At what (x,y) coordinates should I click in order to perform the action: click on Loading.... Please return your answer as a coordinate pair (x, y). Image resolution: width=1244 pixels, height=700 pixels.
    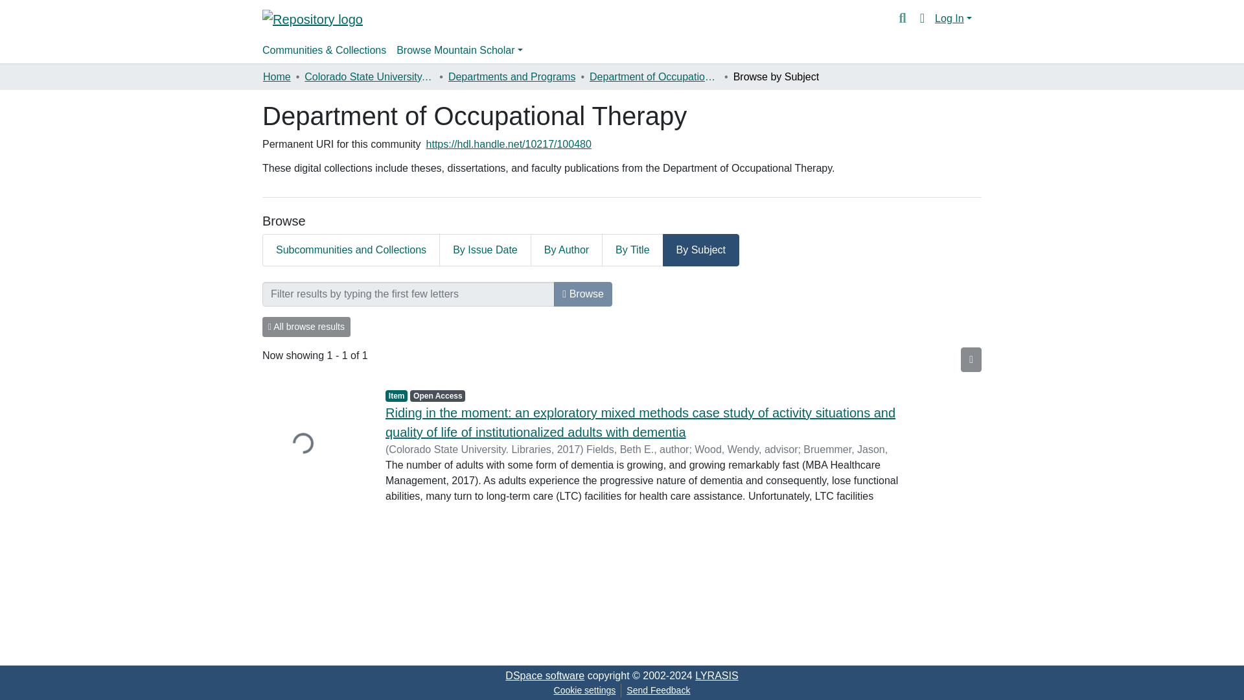
    Looking at the image, I should click on (314, 445).